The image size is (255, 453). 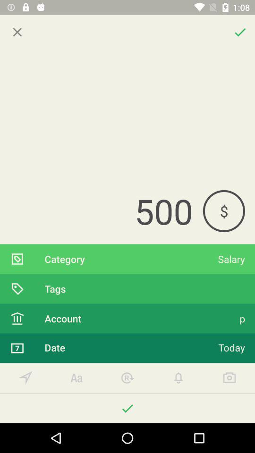 What do you see at coordinates (224, 210) in the screenshot?
I see `choose item above salary` at bounding box center [224, 210].